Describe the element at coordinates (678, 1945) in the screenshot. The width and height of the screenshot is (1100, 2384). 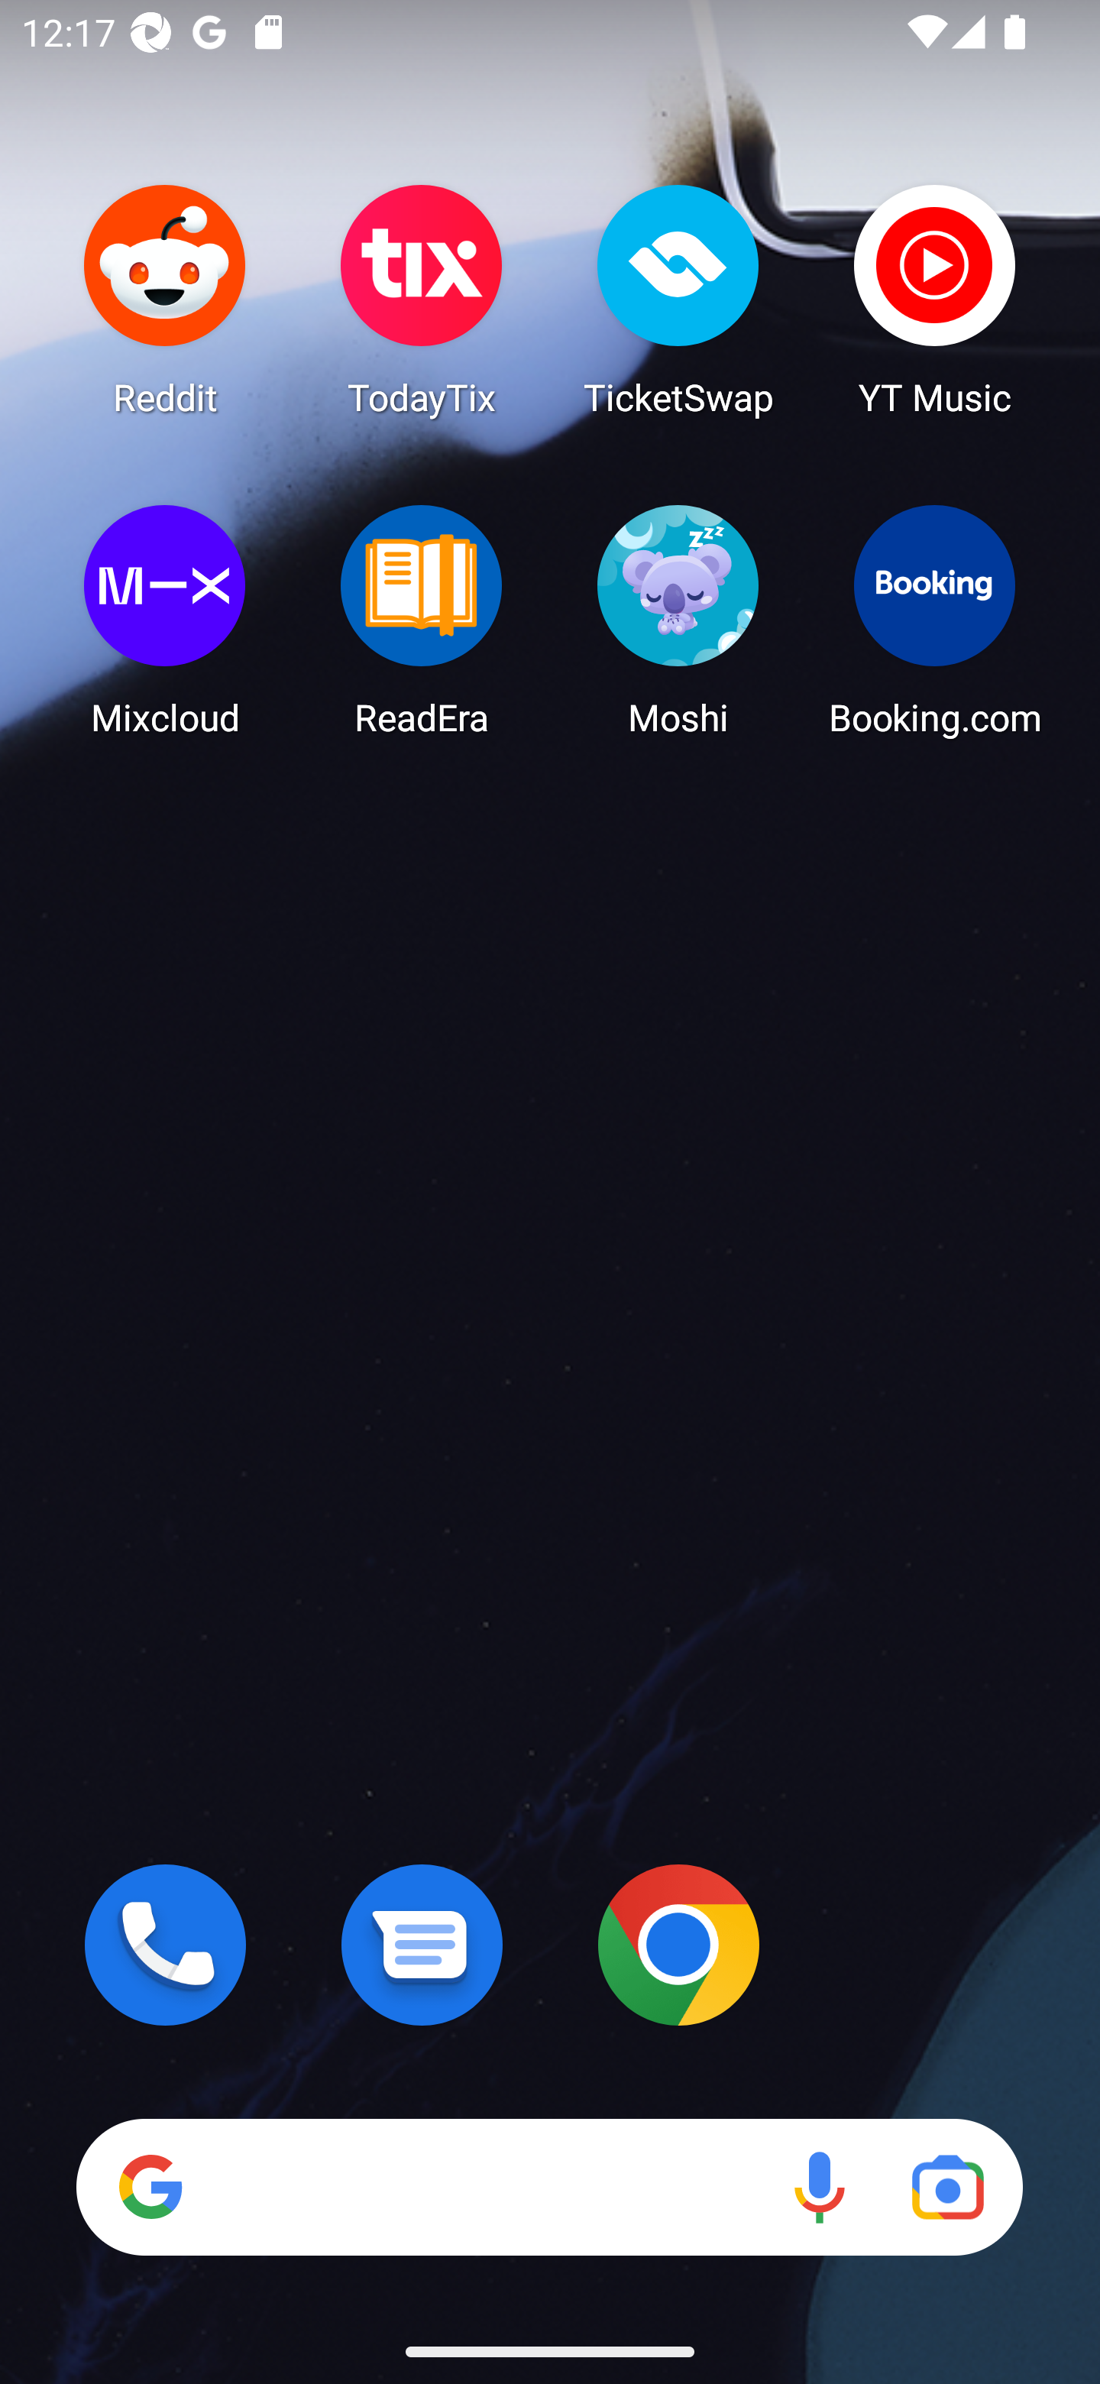
I see `Chrome` at that location.